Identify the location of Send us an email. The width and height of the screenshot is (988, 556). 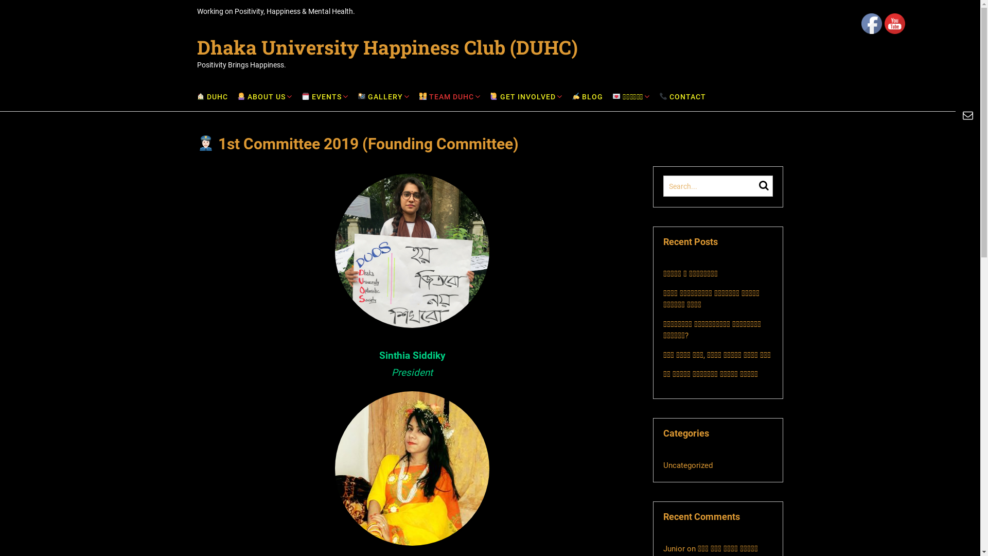
(778, 43).